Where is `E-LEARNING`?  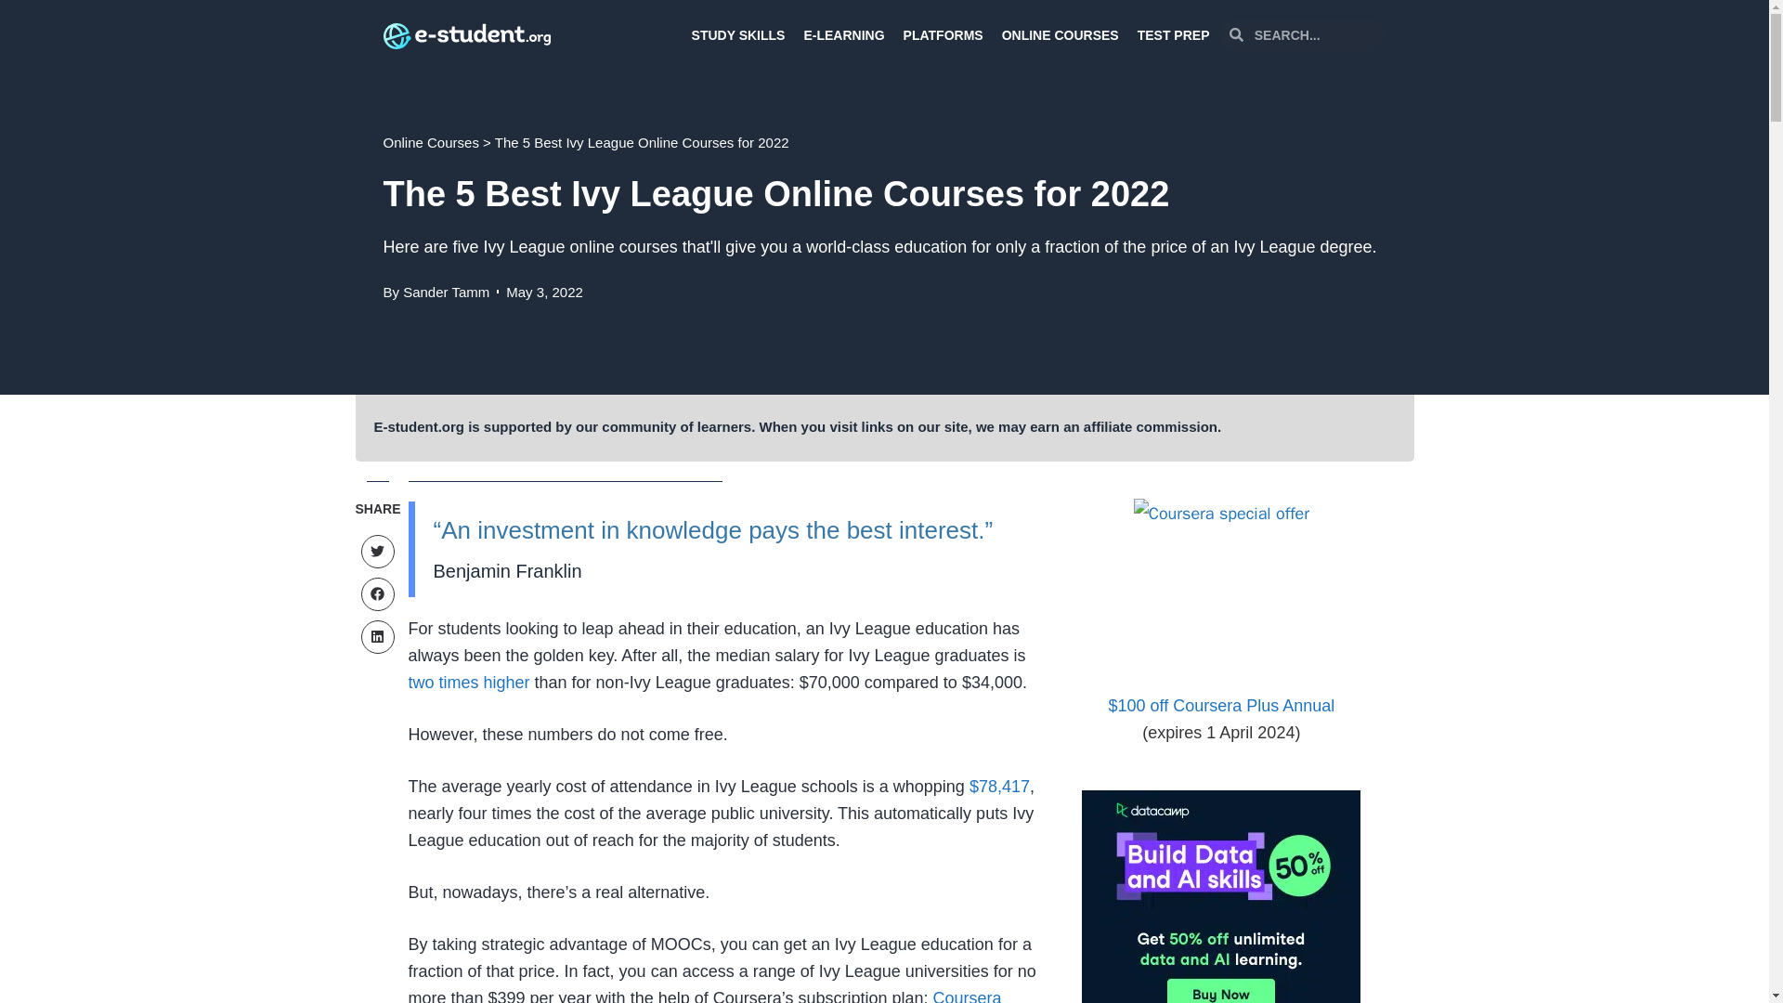
E-LEARNING is located at coordinates (843, 34).